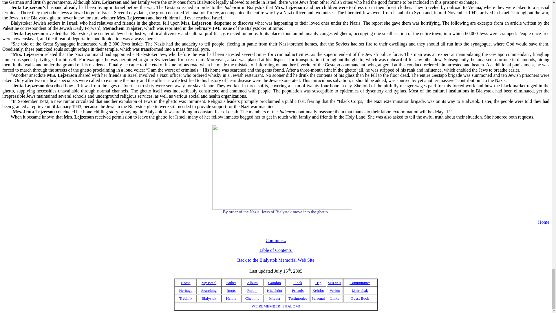 The height and width of the screenshot is (313, 556). Describe the element at coordinates (186, 290) in the screenshot. I see `Heritage` at that location.